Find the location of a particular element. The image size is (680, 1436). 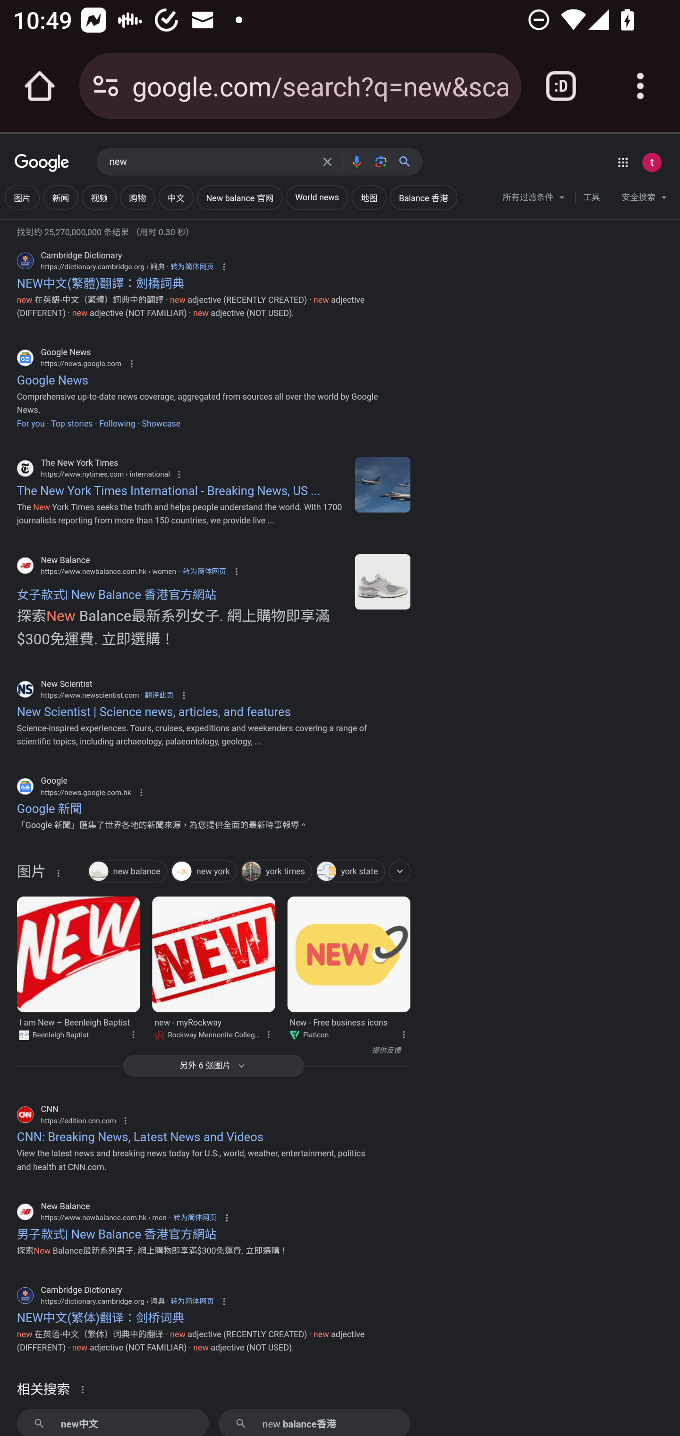

地图 is located at coordinates (369, 197).